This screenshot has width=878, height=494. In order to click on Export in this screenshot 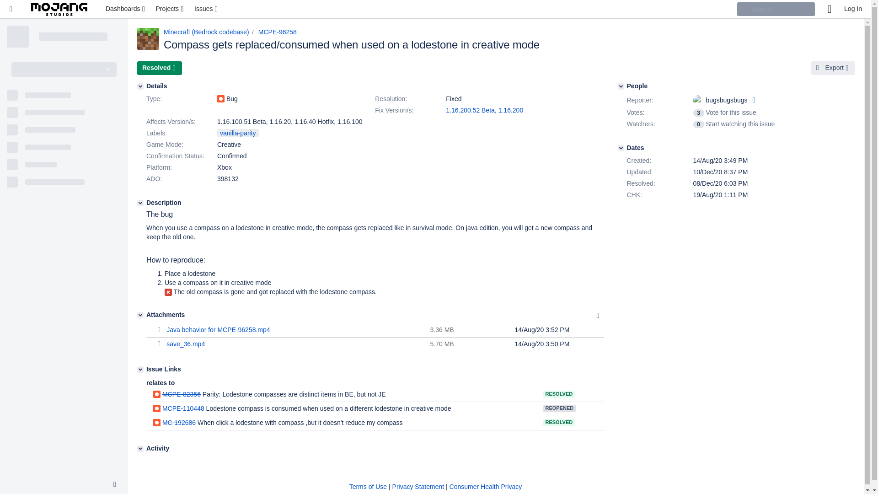, I will do `click(833, 68)`.